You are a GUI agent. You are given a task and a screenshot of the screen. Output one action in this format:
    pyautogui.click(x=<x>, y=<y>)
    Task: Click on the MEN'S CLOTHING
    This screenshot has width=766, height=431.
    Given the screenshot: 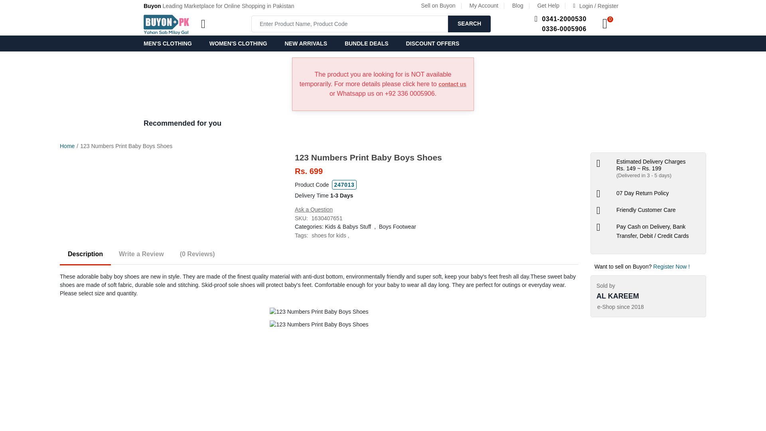 What is the action you would take?
    pyautogui.click(x=172, y=43)
    